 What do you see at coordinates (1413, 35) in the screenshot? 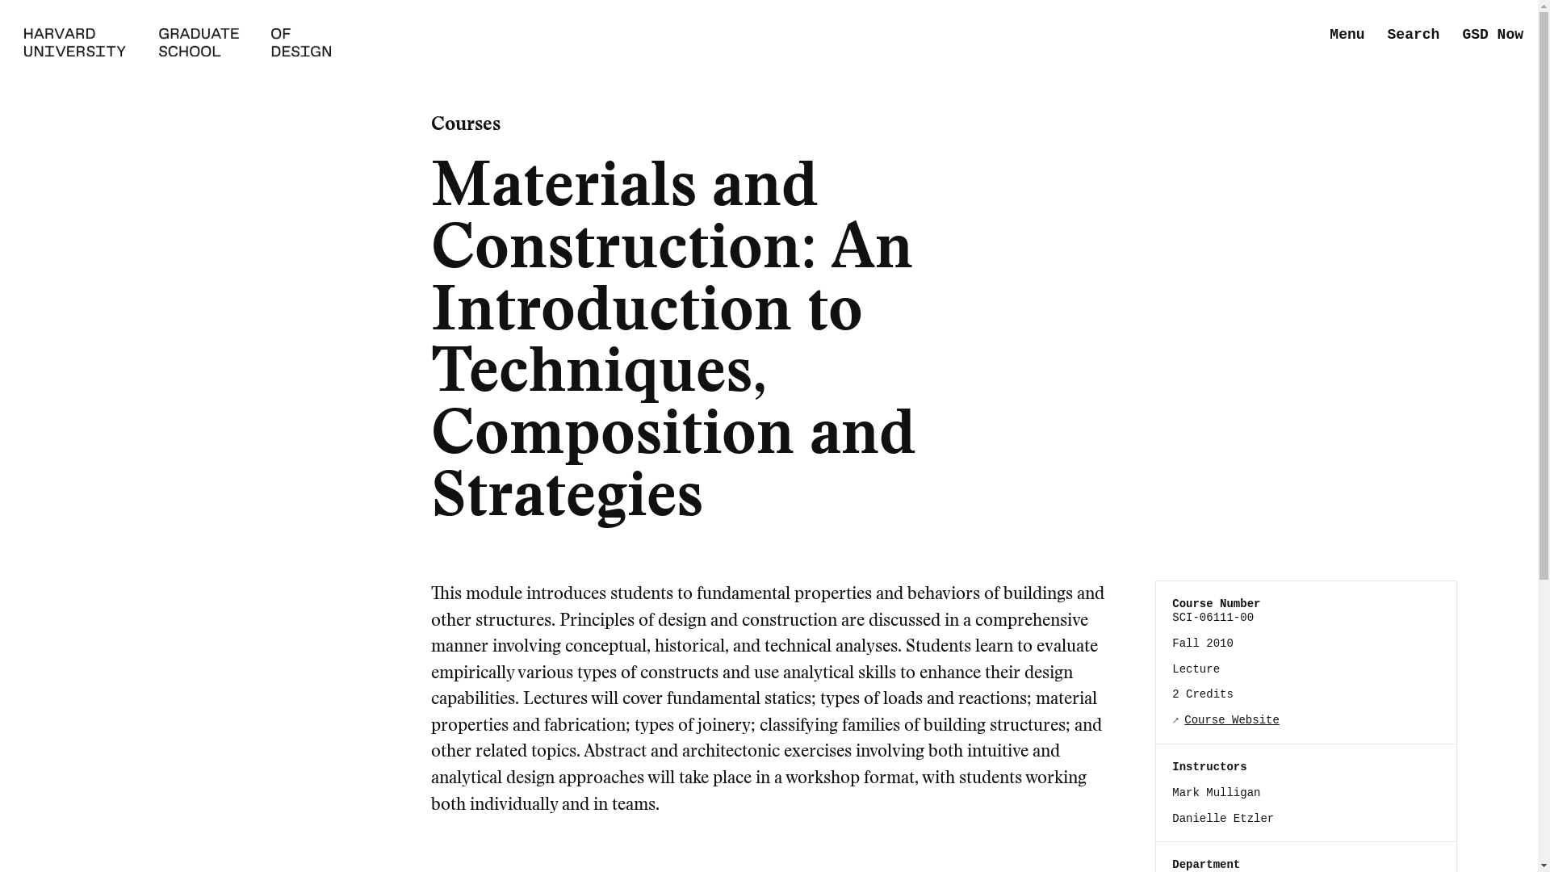
I see `Search` at bounding box center [1413, 35].